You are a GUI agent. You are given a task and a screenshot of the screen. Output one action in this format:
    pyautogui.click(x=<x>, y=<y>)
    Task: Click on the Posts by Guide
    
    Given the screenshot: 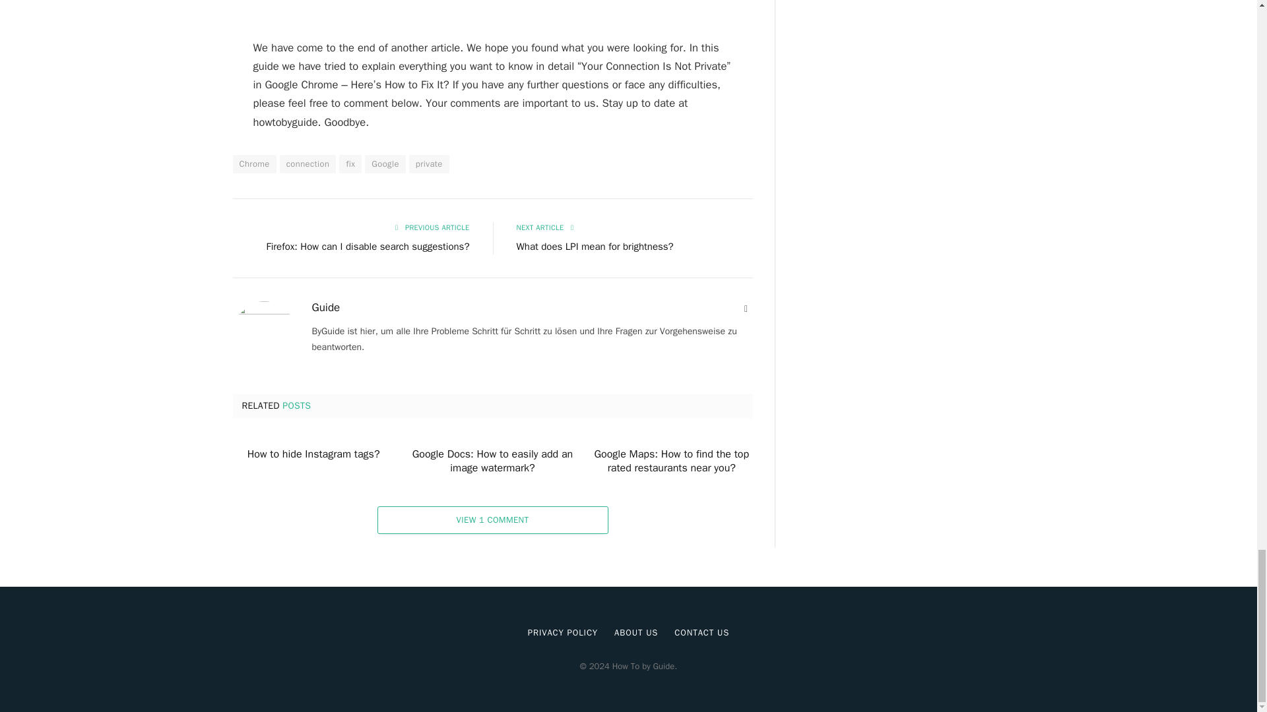 What is the action you would take?
    pyautogui.click(x=325, y=307)
    